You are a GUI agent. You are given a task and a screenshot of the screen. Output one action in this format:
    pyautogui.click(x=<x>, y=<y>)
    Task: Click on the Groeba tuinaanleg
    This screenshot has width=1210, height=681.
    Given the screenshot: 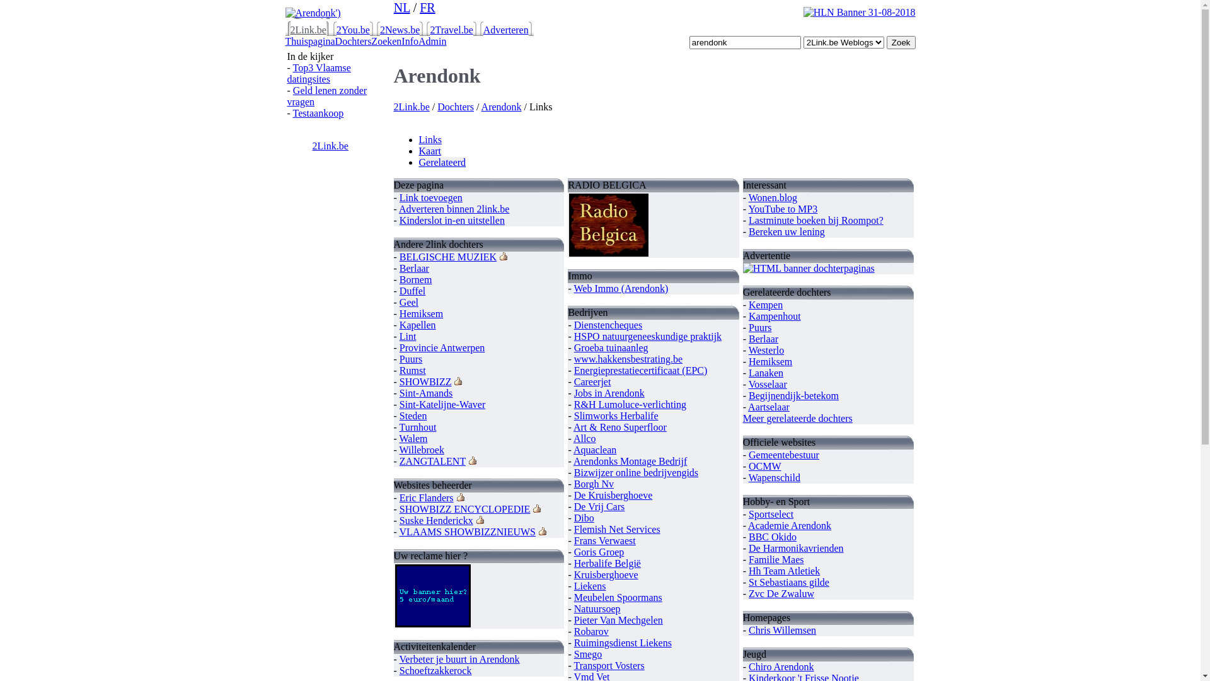 What is the action you would take?
    pyautogui.click(x=611, y=348)
    